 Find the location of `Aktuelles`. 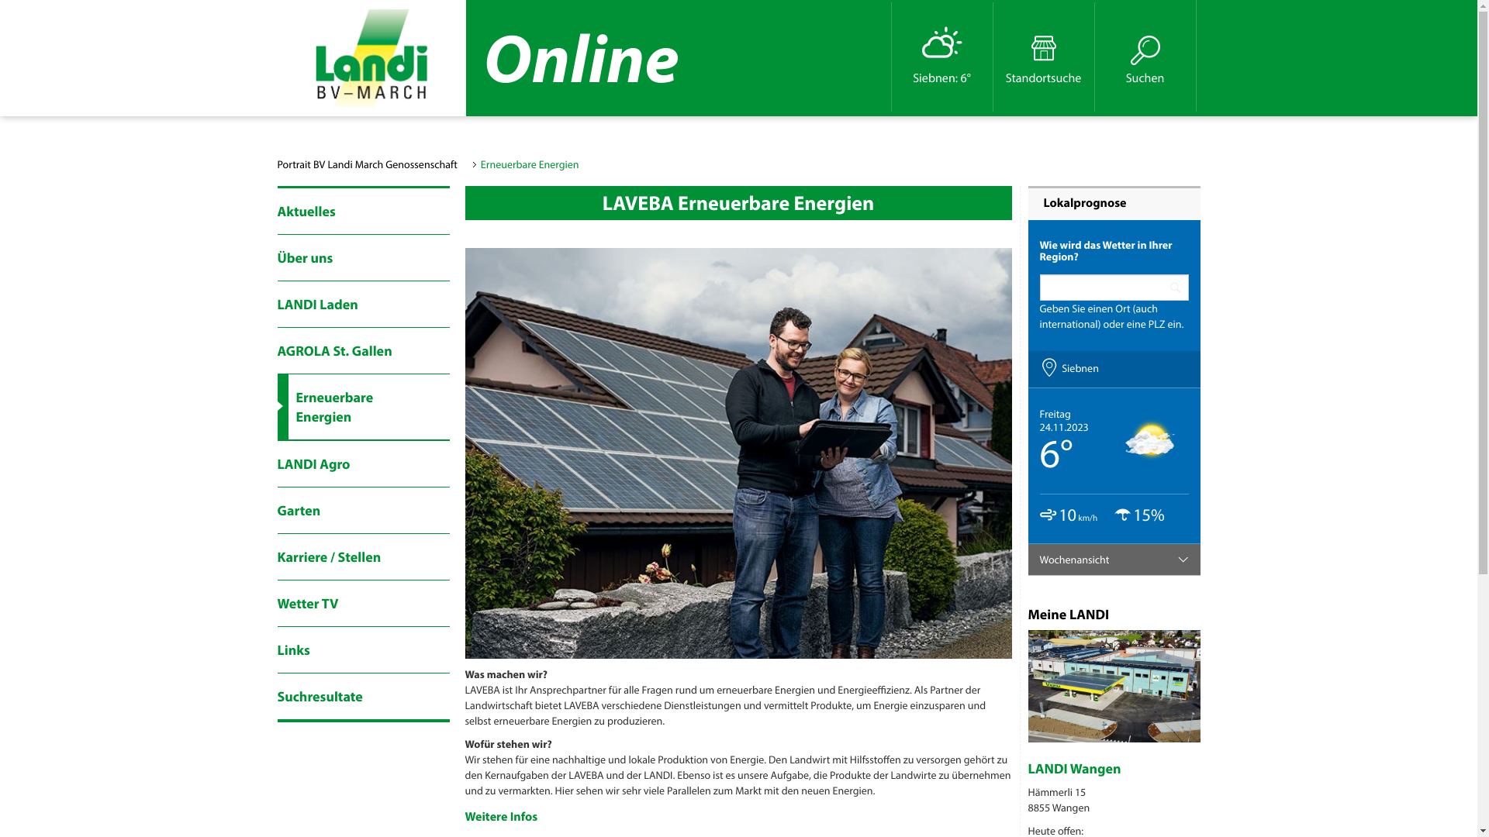

Aktuelles is located at coordinates (364, 211).